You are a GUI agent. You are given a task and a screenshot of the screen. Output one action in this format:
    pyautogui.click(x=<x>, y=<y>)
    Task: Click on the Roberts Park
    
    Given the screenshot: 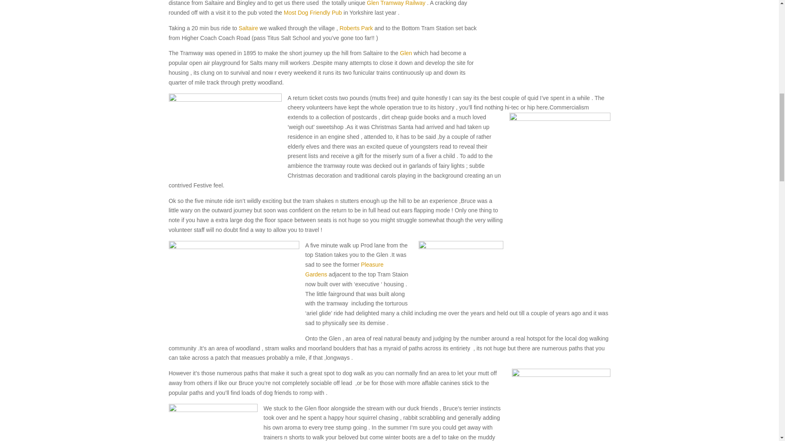 What is the action you would take?
    pyautogui.click(x=356, y=28)
    